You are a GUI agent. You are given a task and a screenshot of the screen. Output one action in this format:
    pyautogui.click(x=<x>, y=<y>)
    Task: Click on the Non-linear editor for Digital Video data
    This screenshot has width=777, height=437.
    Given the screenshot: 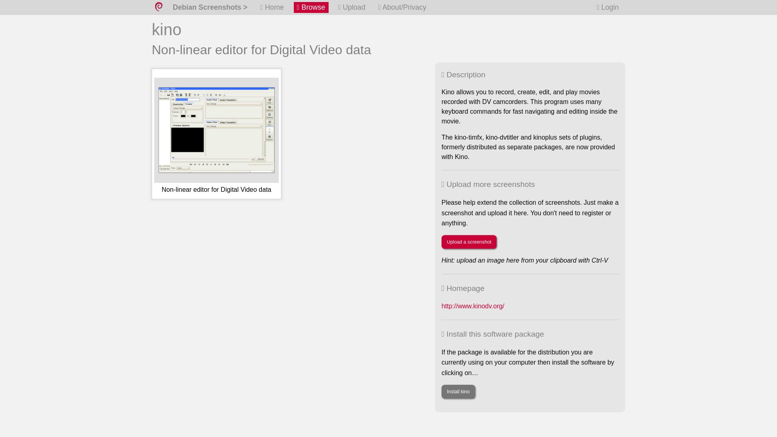 What is the action you would take?
    pyautogui.click(x=216, y=137)
    